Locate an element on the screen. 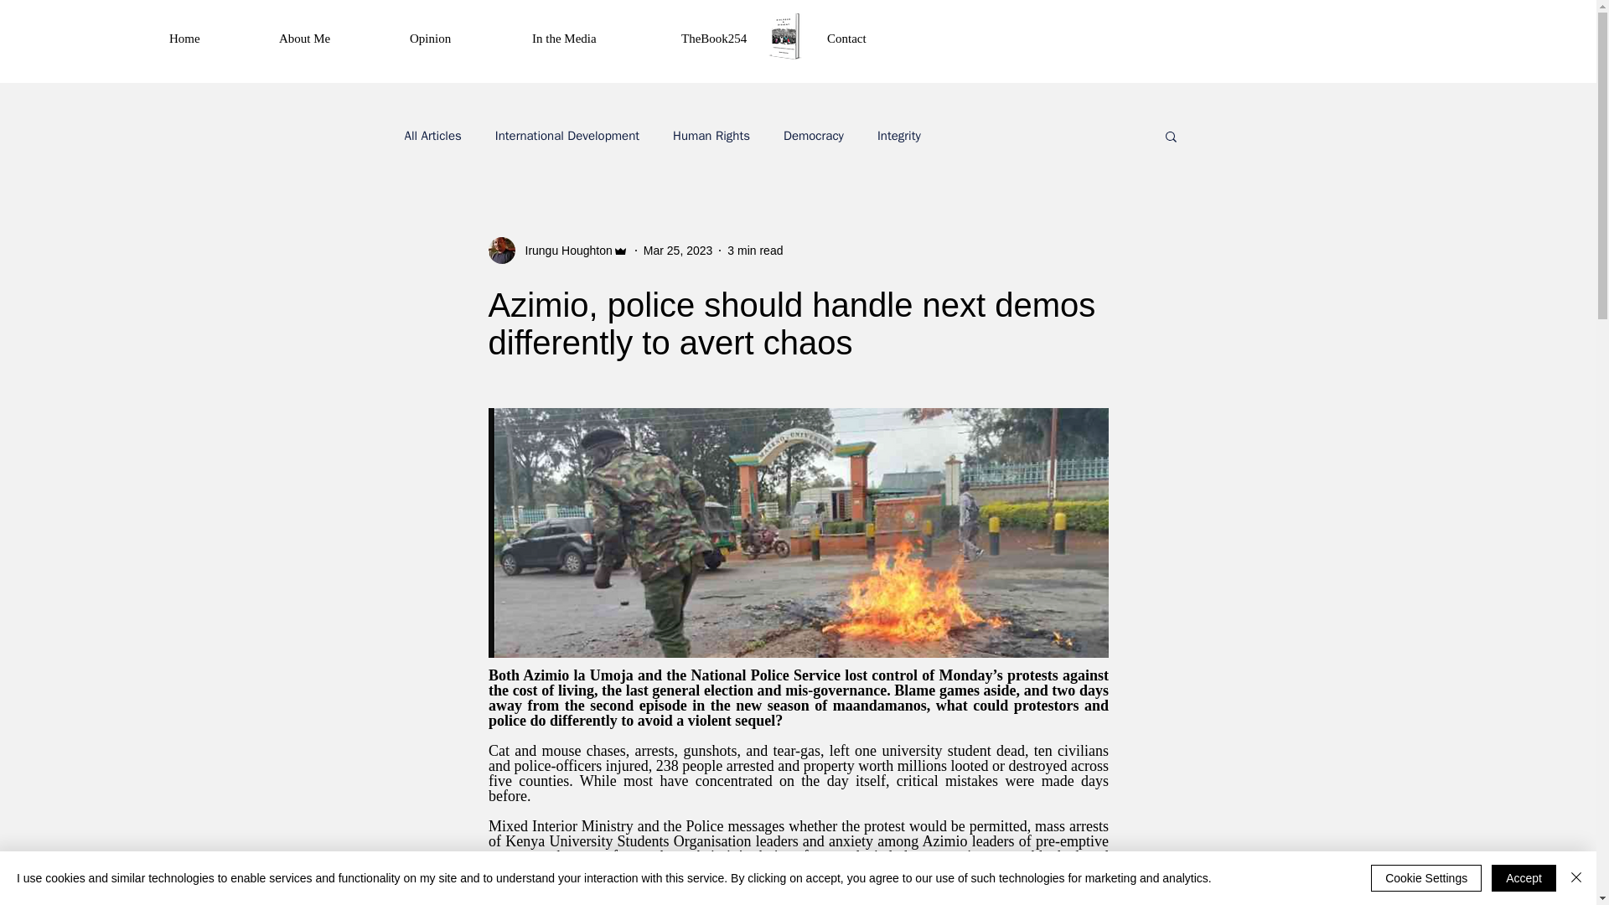  Cookie Settings is located at coordinates (1426, 878).